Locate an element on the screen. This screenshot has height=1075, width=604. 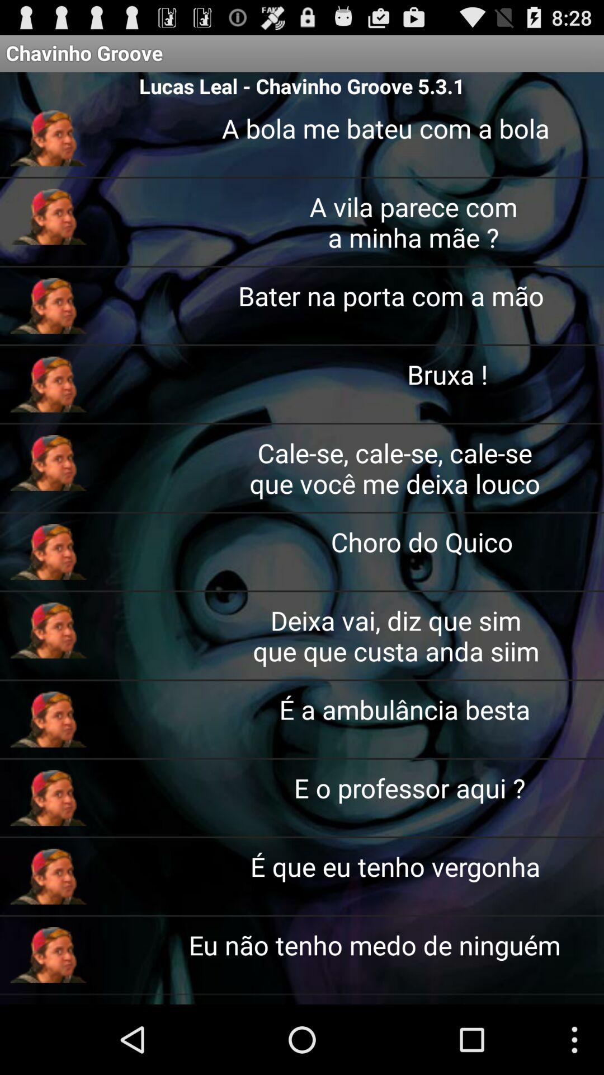
click on the fifth image from the top is located at coordinates (48, 462).